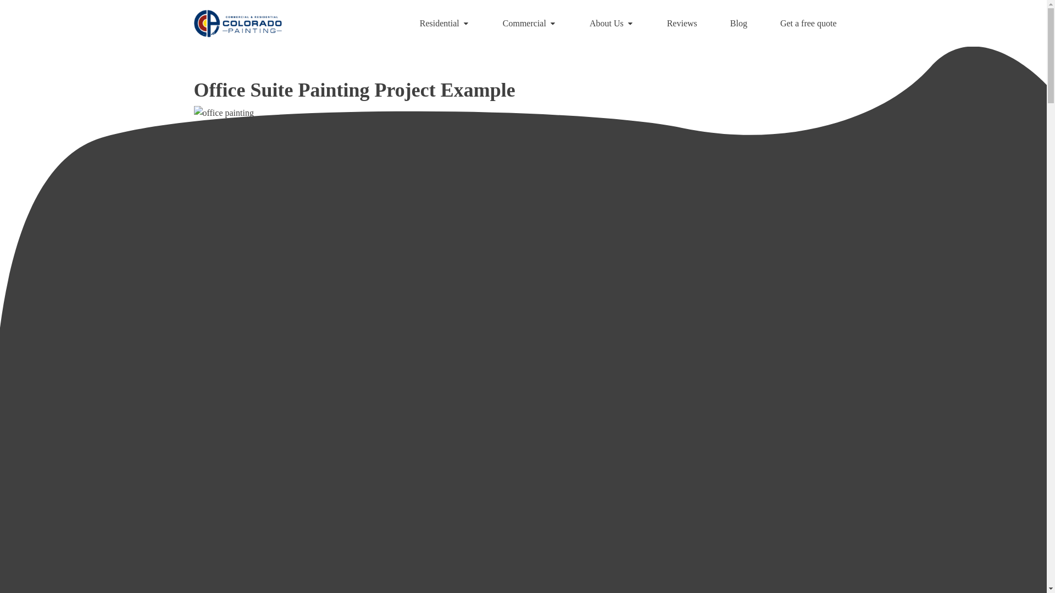 Image resolution: width=1055 pixels, height=593 pixels. What do you see at coordinates (738, 24) in the screenshot?
I see `Blog` at bounding box center [738, 24].